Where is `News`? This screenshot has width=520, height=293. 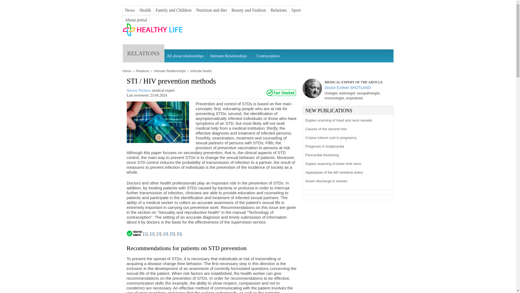
News is located at coordinates (130, 10).